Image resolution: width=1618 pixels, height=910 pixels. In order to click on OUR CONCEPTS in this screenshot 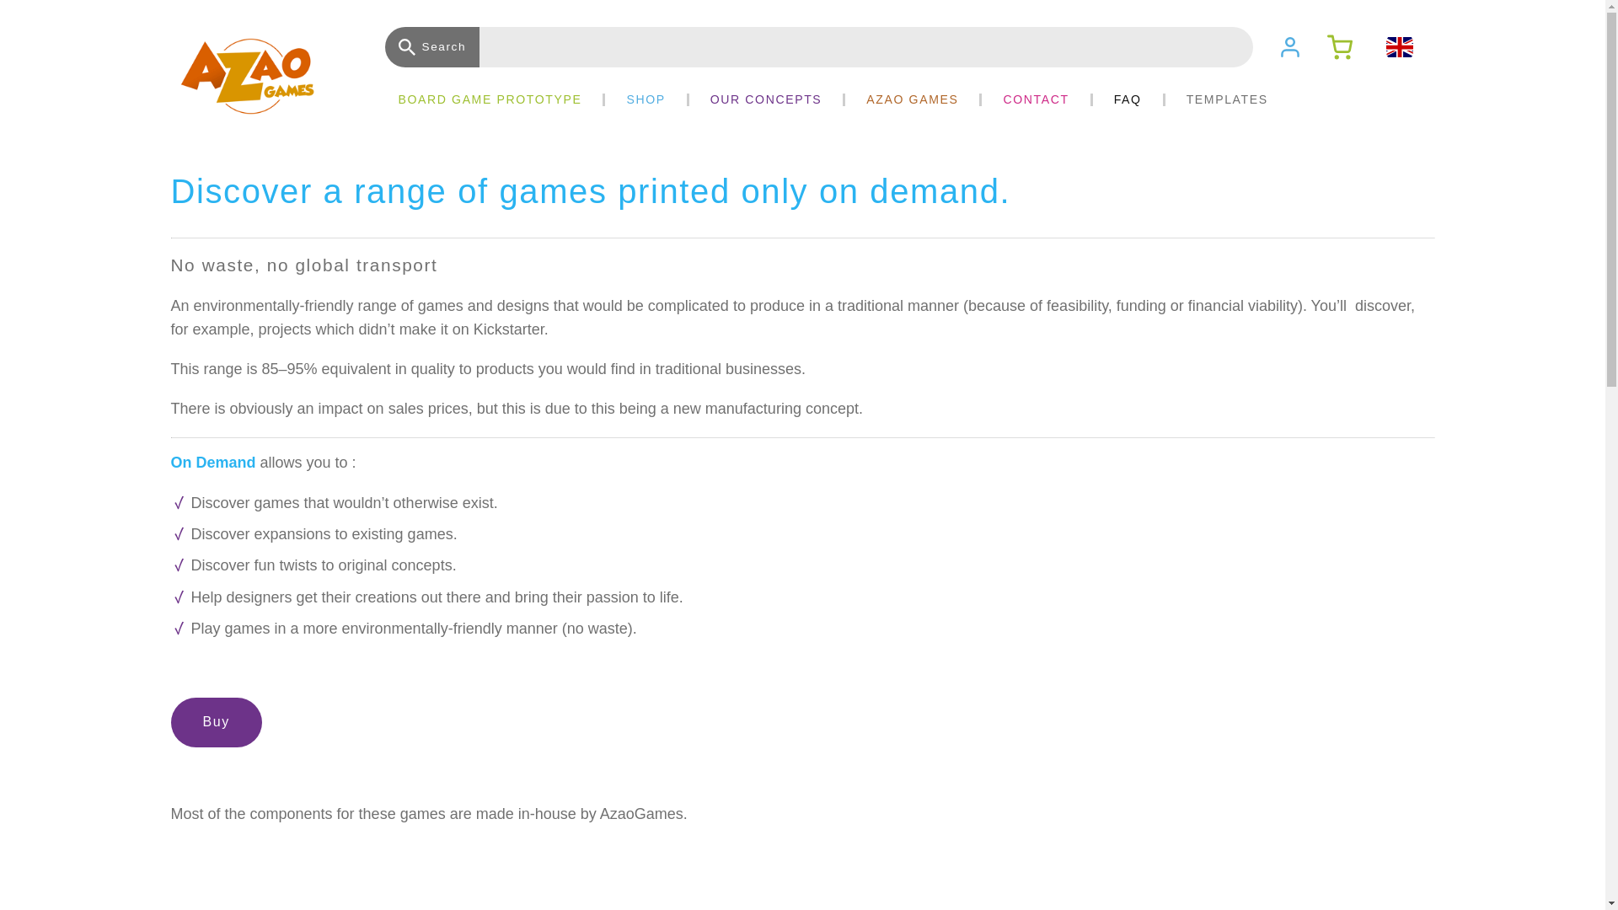, I will do `click(765, 99)`.